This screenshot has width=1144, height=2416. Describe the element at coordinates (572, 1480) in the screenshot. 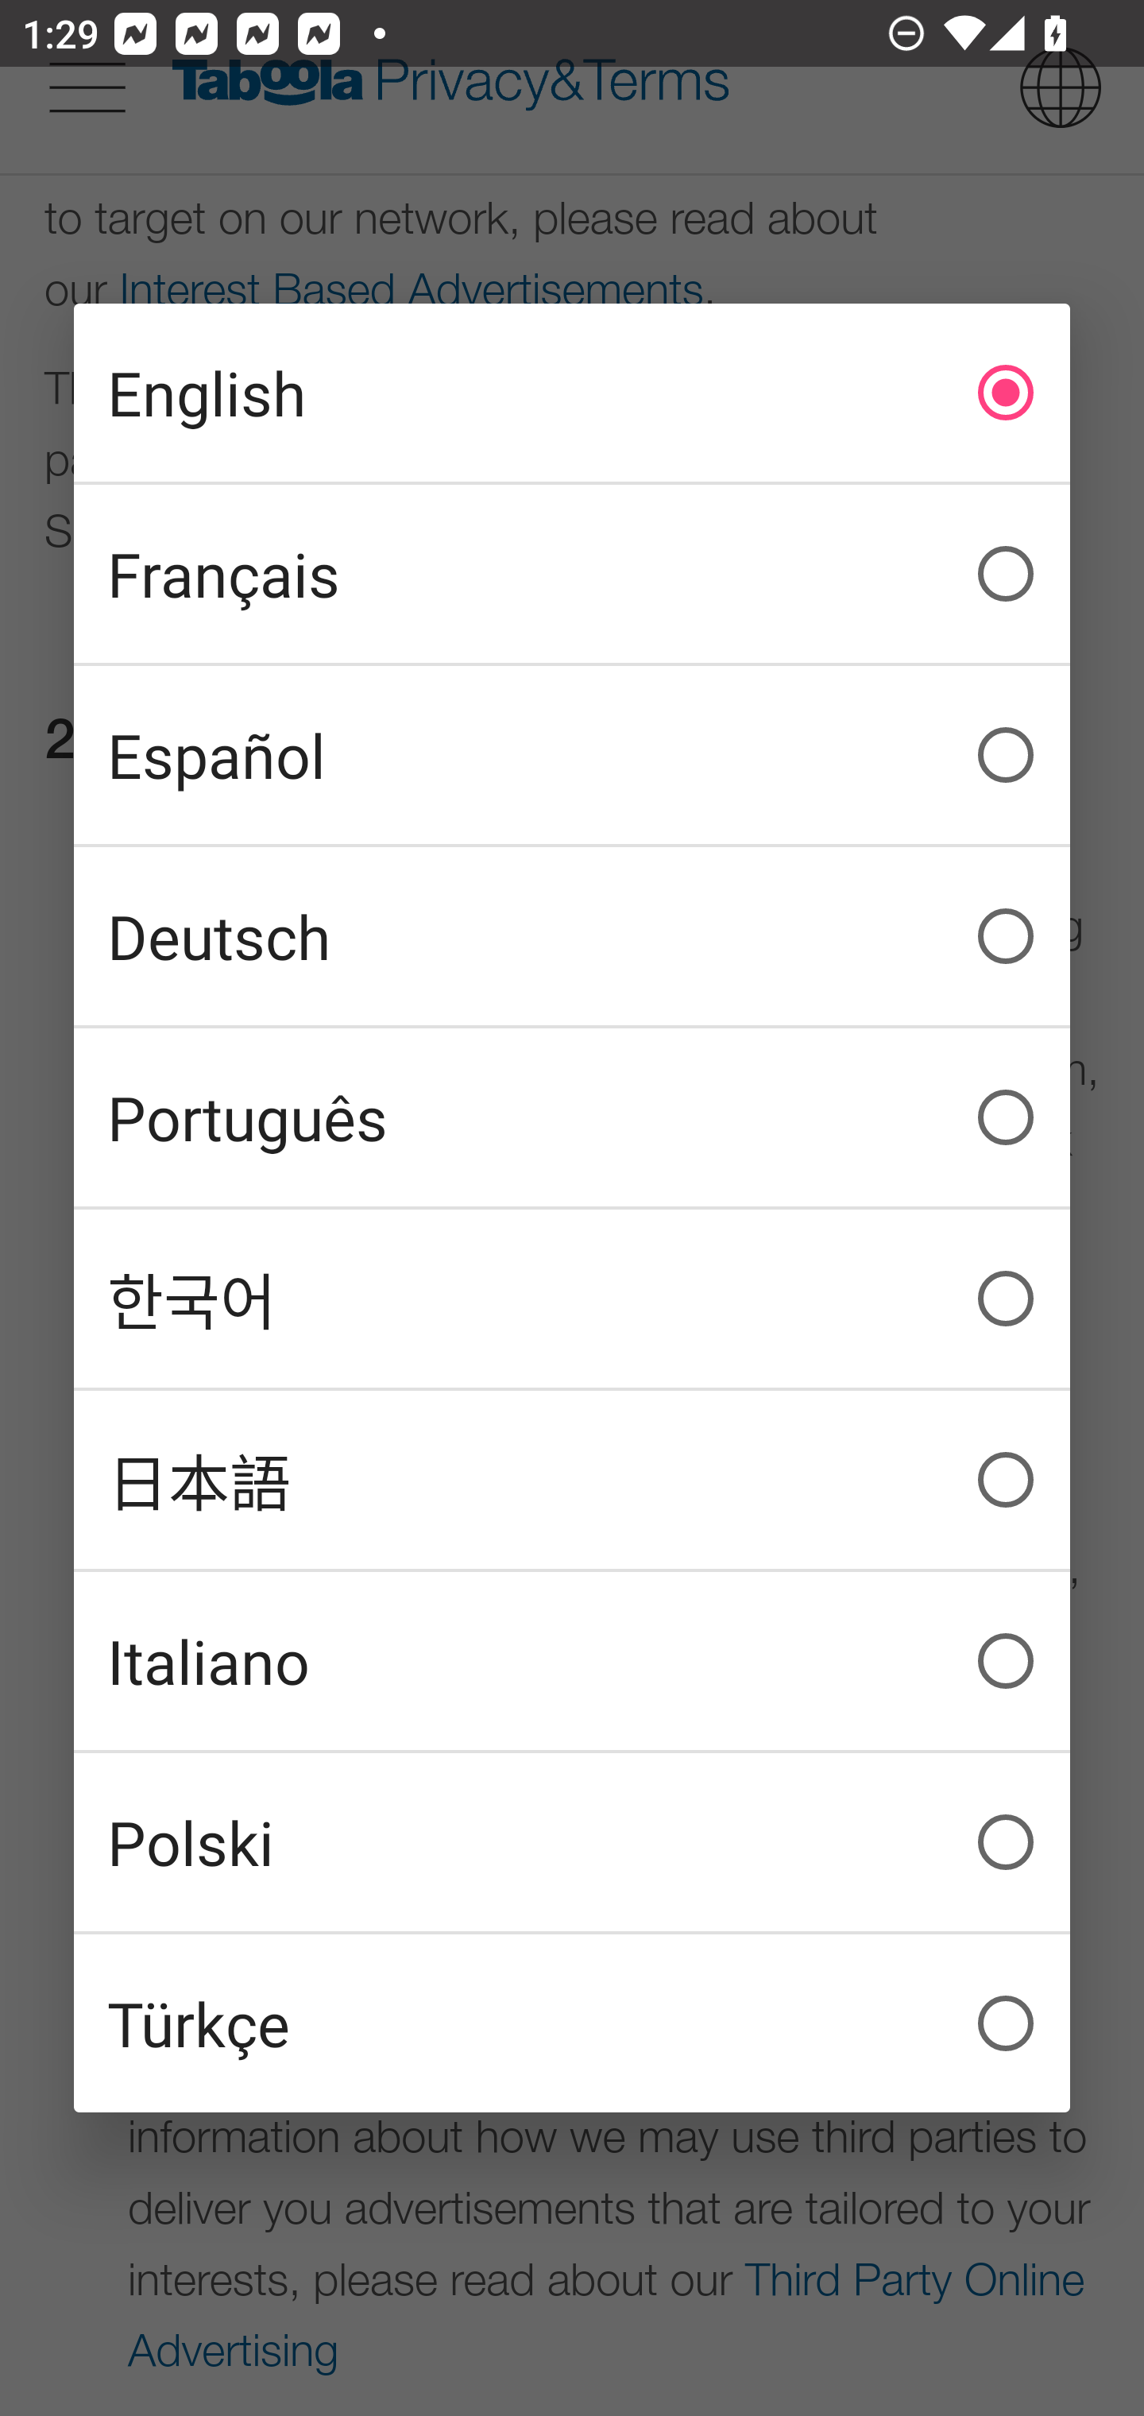

I see `日本語` at that location.